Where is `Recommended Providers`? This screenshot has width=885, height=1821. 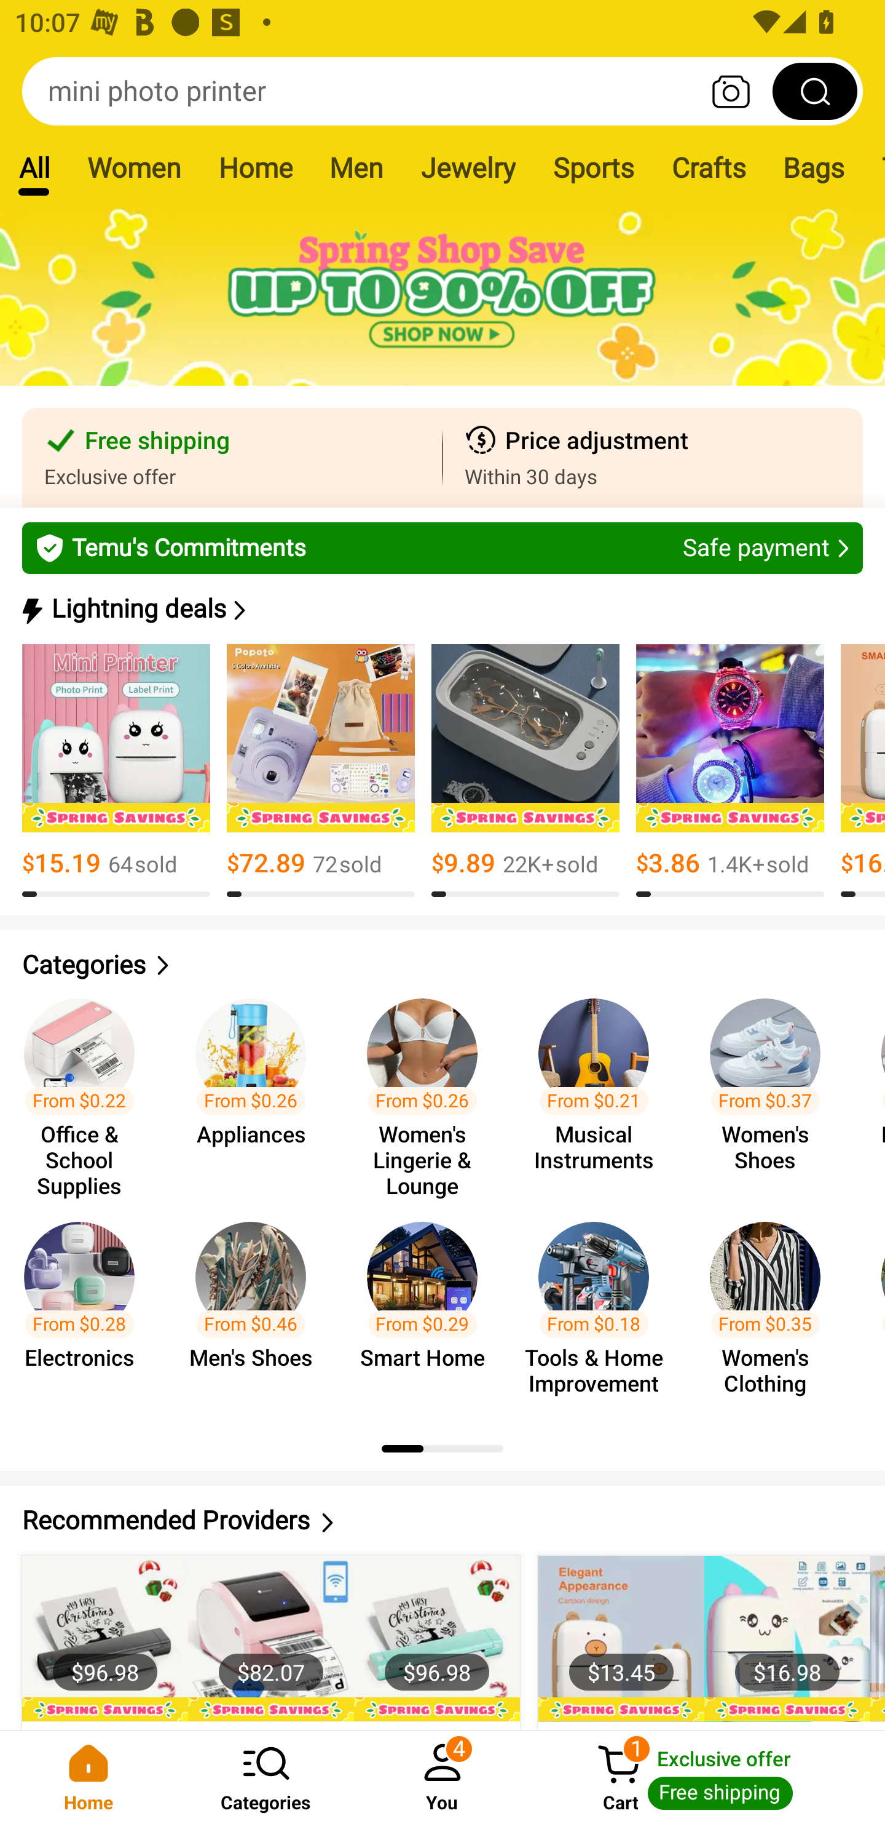 Recommended Providers is located at coordinates (442, 1520).